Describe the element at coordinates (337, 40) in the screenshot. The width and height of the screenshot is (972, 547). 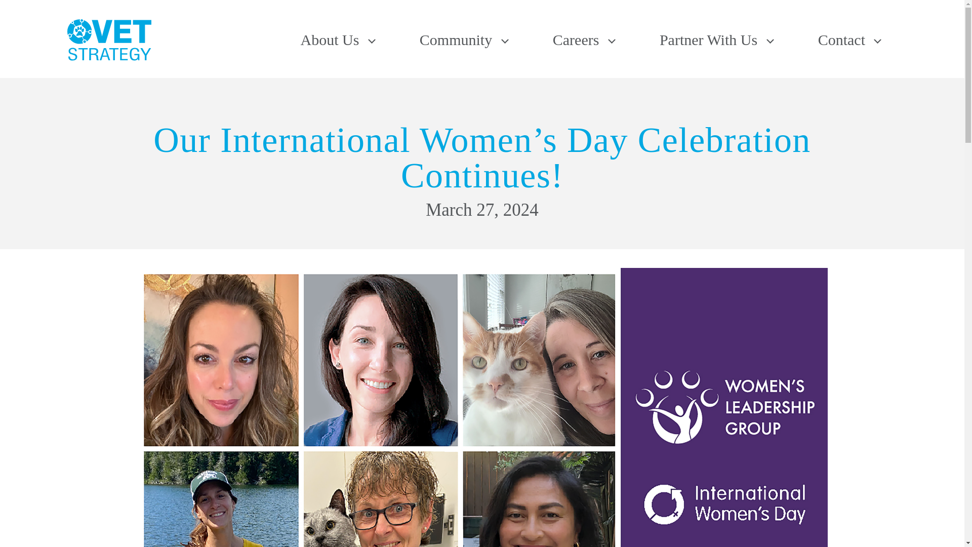
I see `About Us` at that location.